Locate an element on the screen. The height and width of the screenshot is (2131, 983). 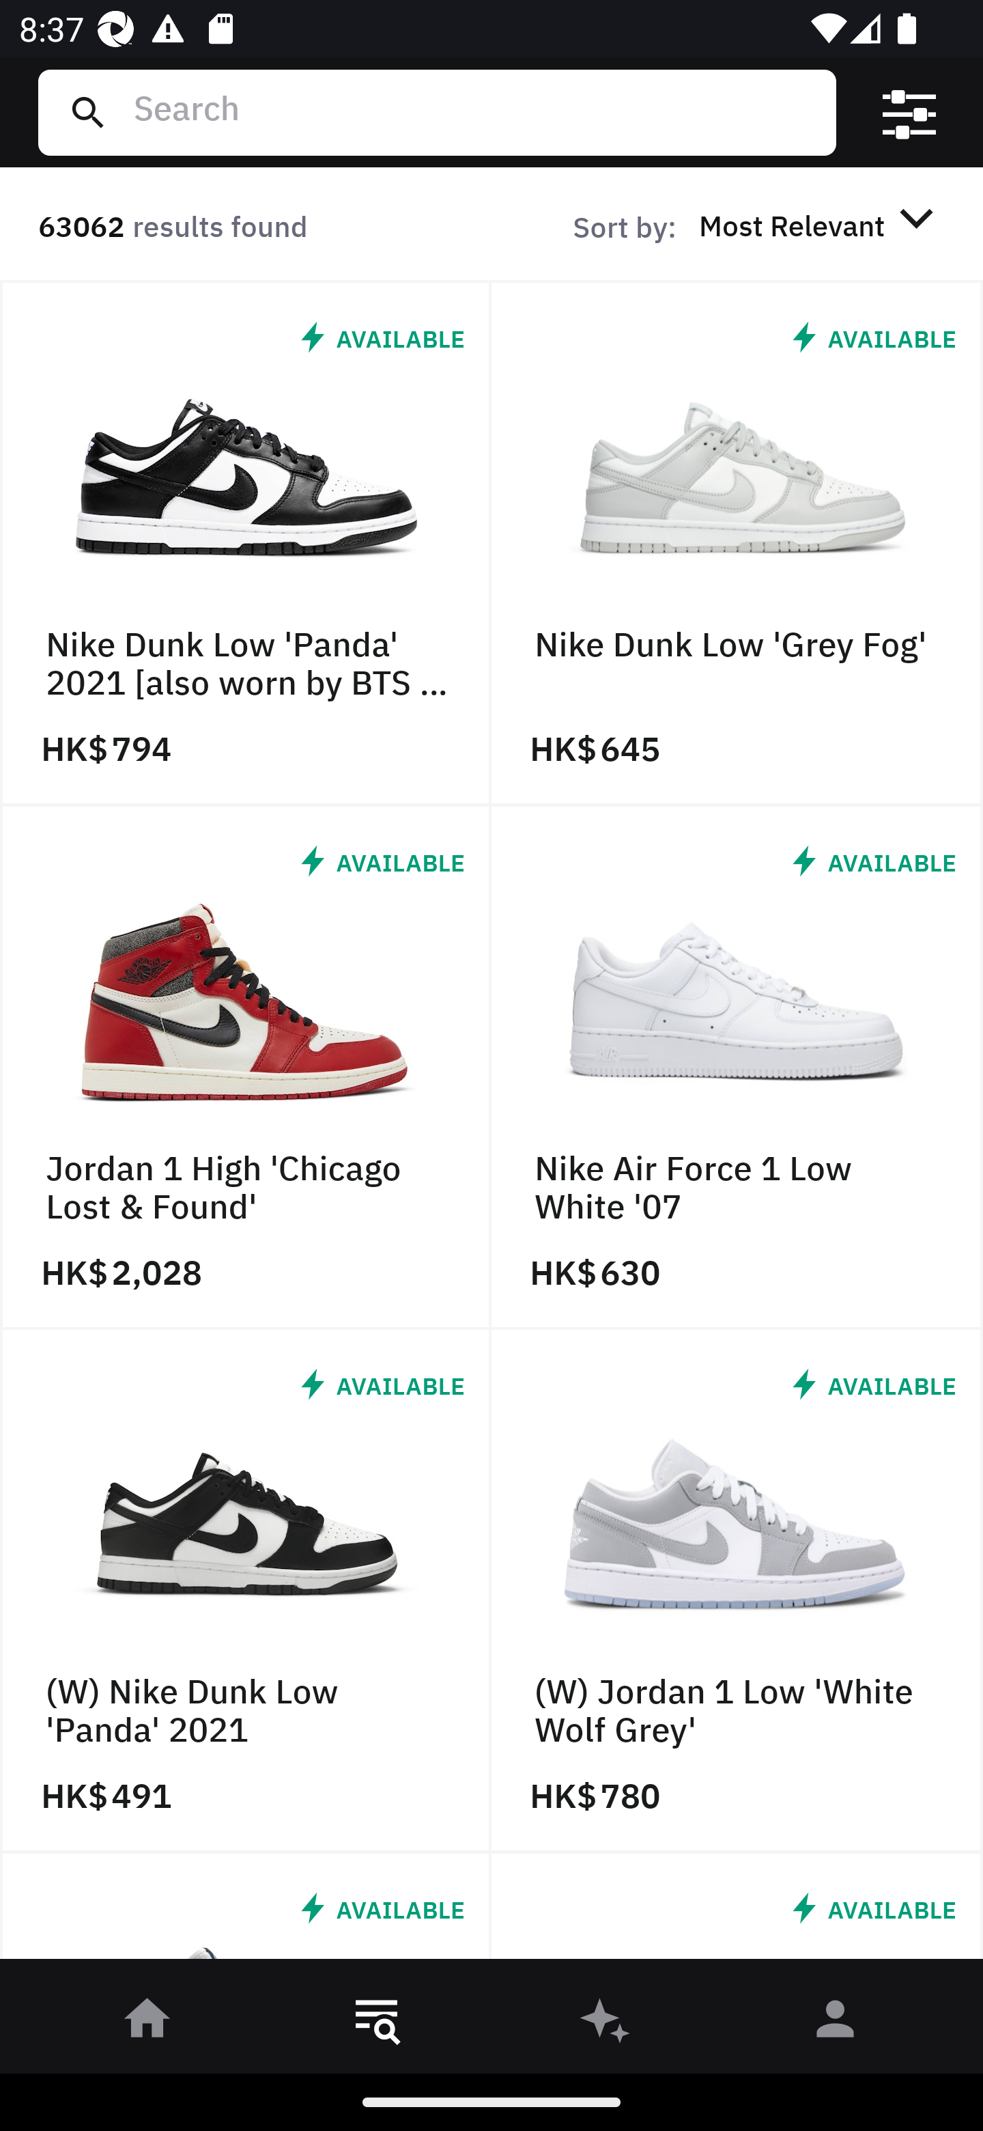
Search is located at coordinates (474, 112).